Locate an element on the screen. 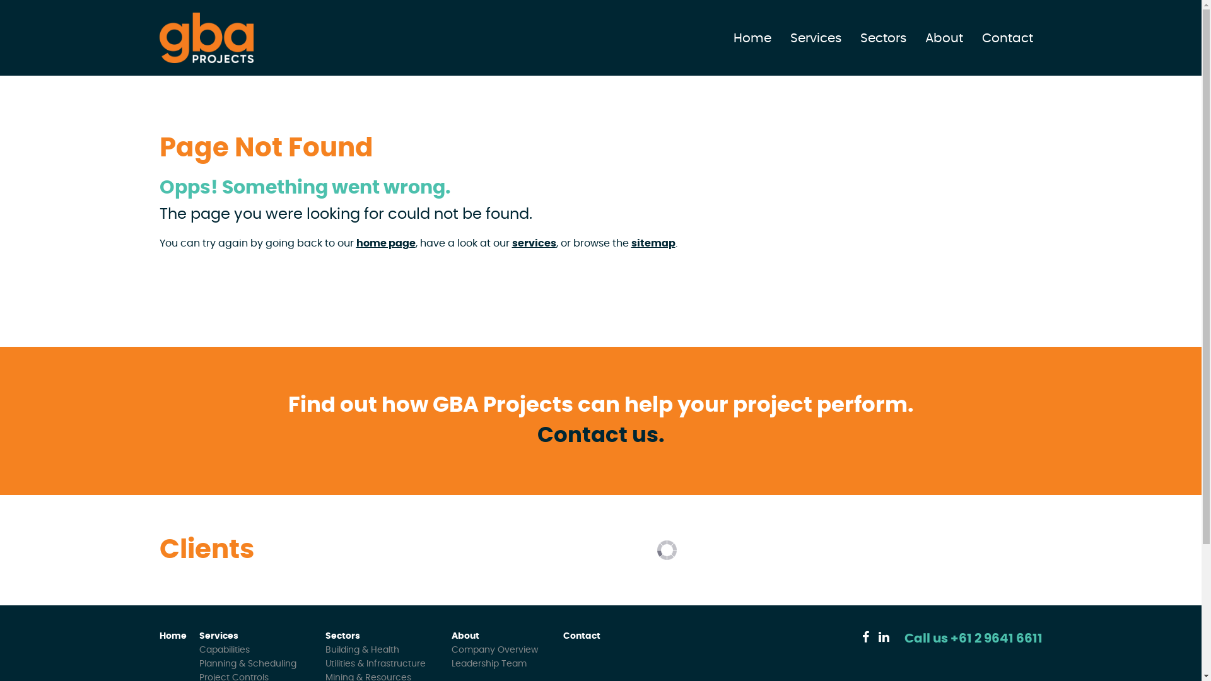 This screenshot has height=681, width=1211. Company Overview is located at coordinates (494, 650).